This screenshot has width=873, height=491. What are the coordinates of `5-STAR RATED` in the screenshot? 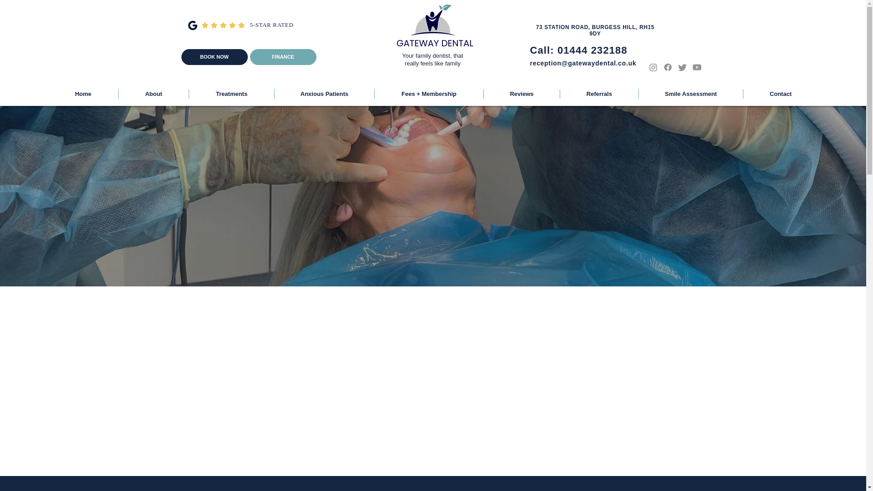 It's located at (271, 25).